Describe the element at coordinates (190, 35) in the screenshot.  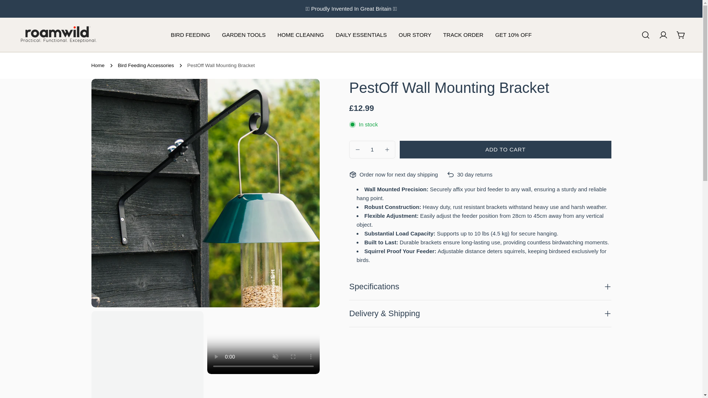
I see `BIRD FEEDING` at that location.